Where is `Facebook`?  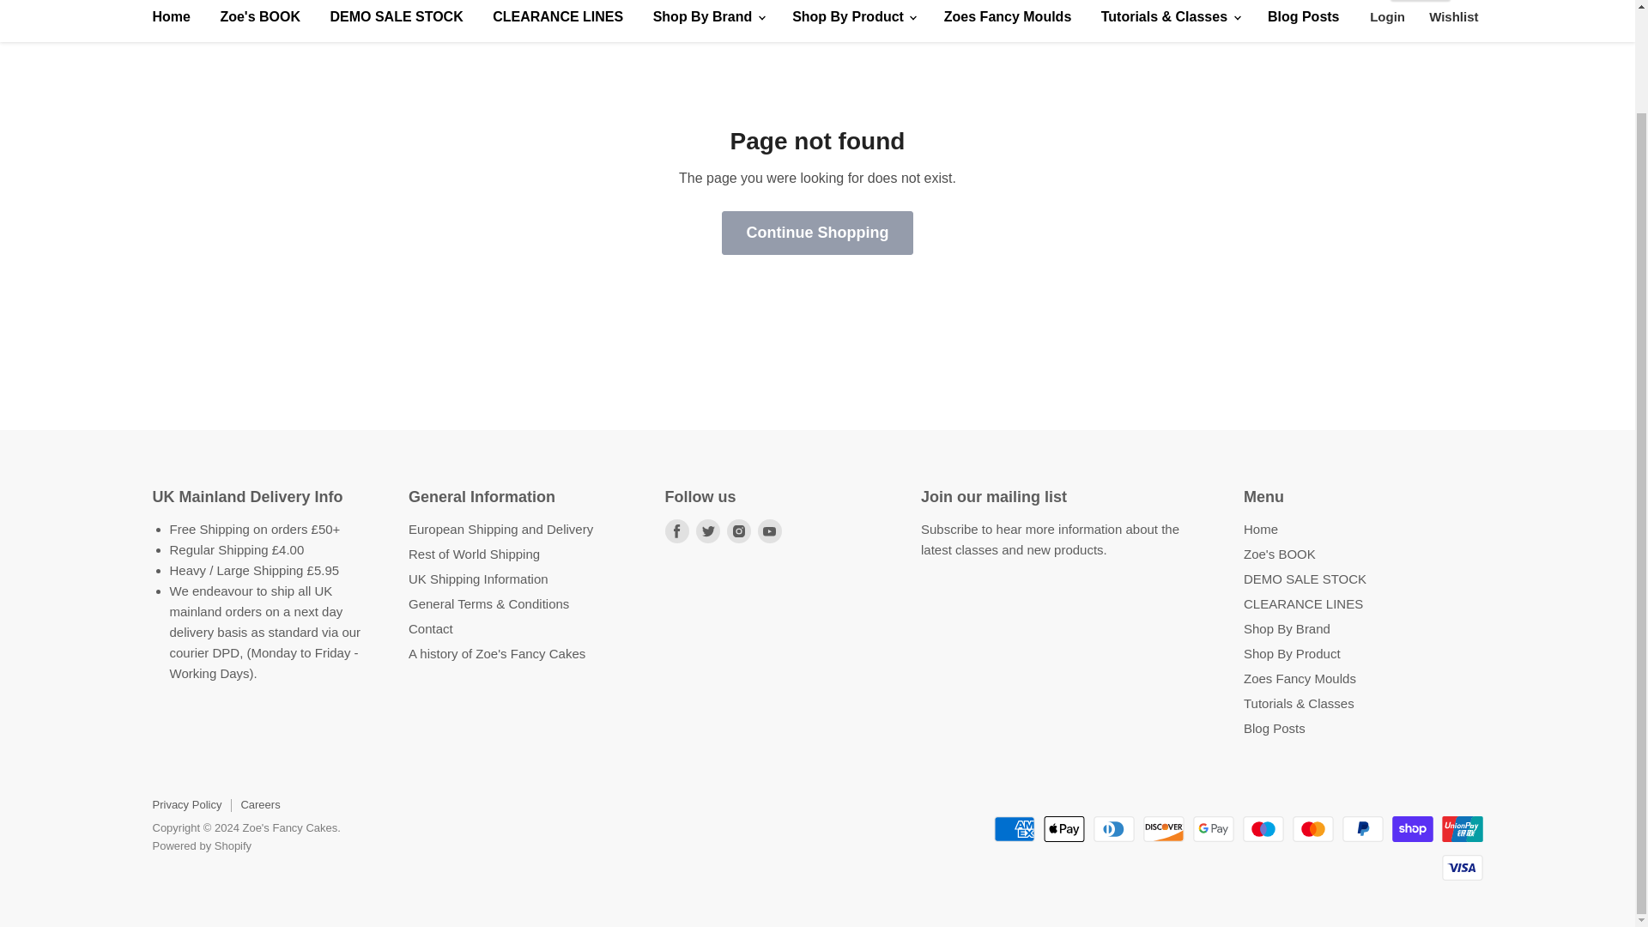
Facebook is located at coordinates (676, 530).